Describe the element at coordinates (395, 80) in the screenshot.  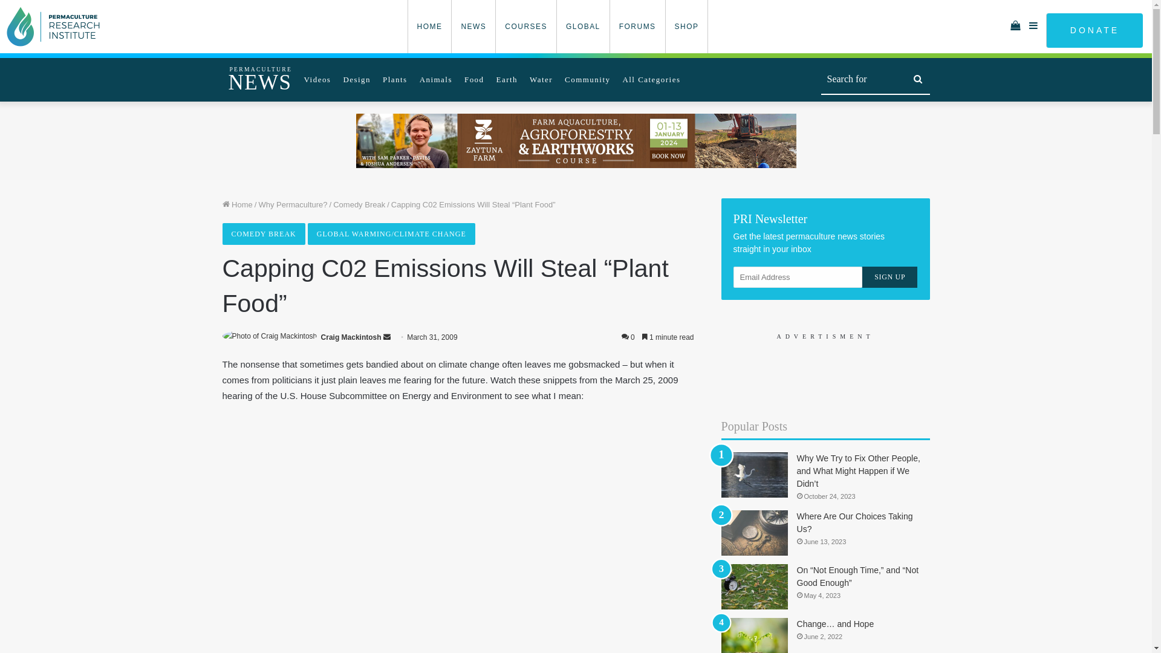
I see `Plants` at that location.